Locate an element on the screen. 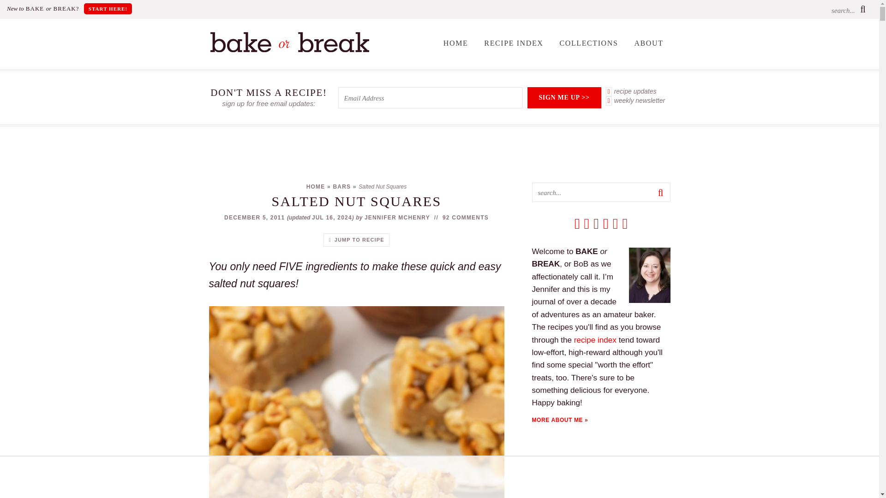  HOME is located at coordinates (456, 43).